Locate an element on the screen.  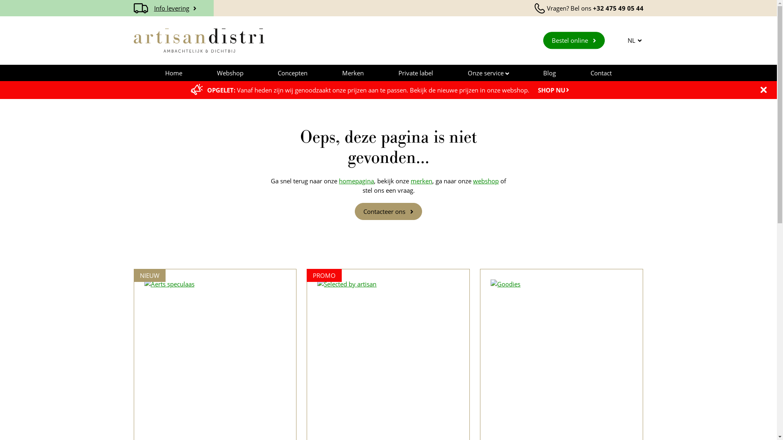
+32 475 49 05 44 is located at coordinates (618, 8).